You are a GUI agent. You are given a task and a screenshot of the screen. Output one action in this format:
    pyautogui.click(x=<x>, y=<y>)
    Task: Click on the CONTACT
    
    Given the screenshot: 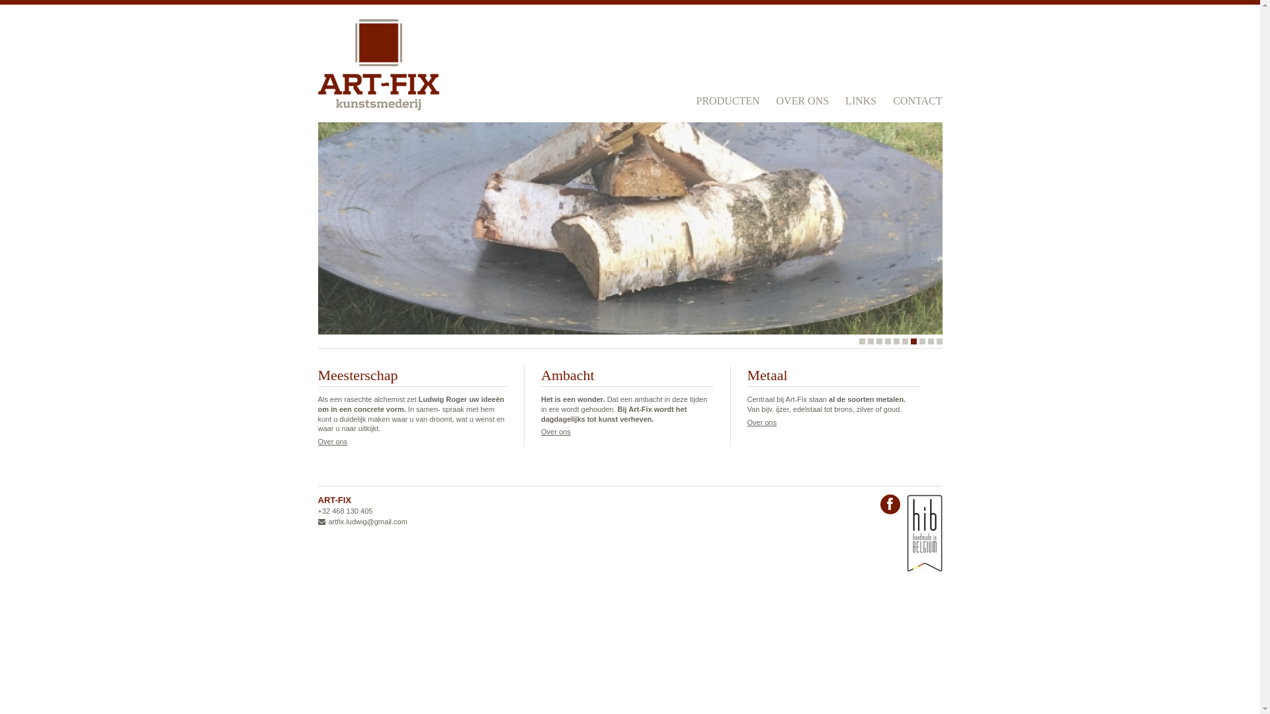 What is the action you would take?
    pyautogui.click(x=917, y=100)
    